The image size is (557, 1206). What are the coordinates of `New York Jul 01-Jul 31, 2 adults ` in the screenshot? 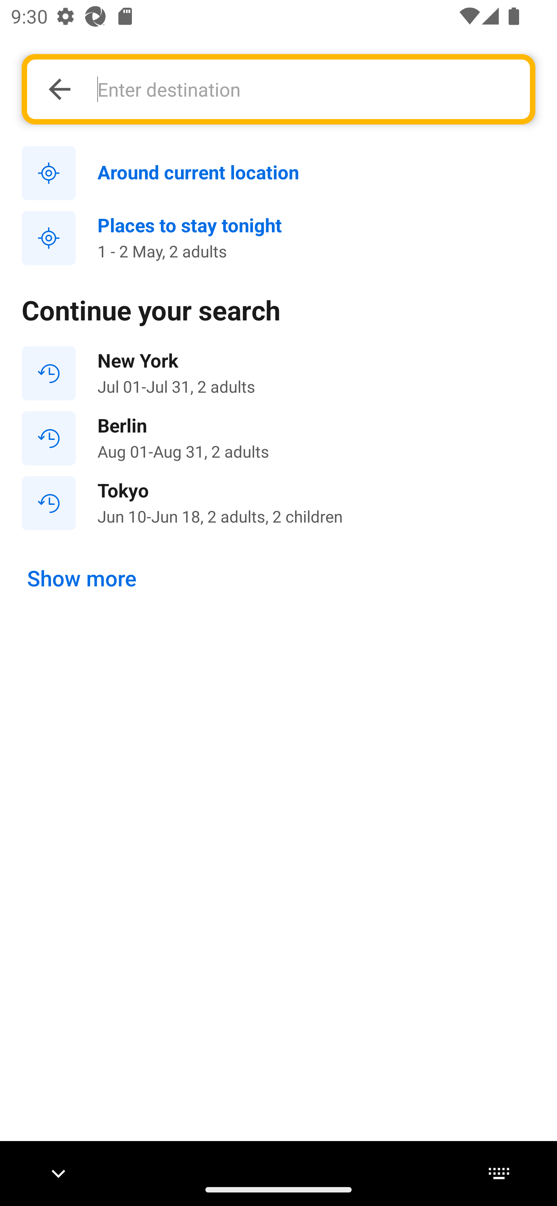 It's located at (278, 373).